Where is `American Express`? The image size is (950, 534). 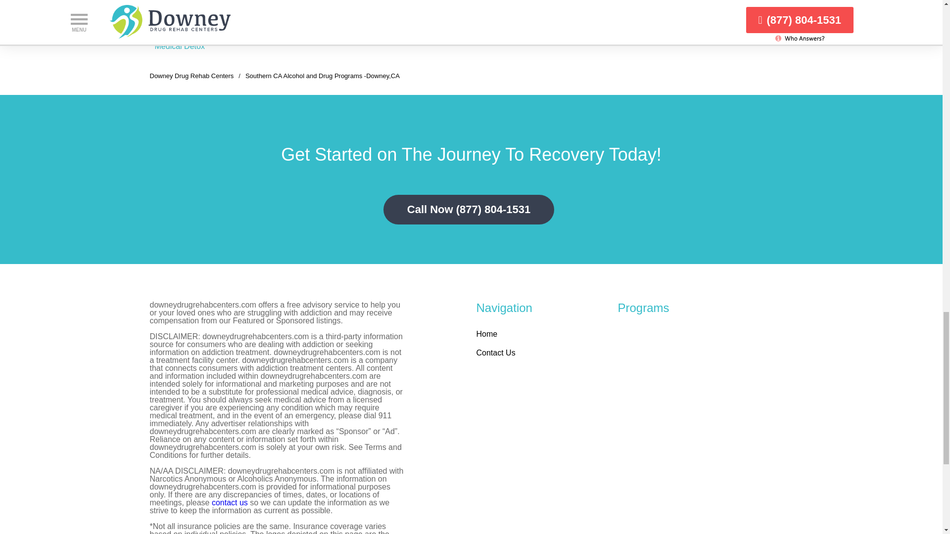
American Express is located at coordinates (358, 36).